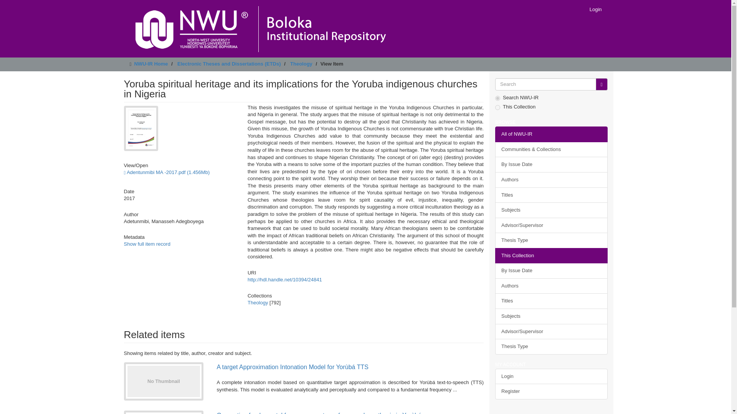 The width and height of the screenshot is (737, 414). I want to click on Show full item record, so click(147, 244).